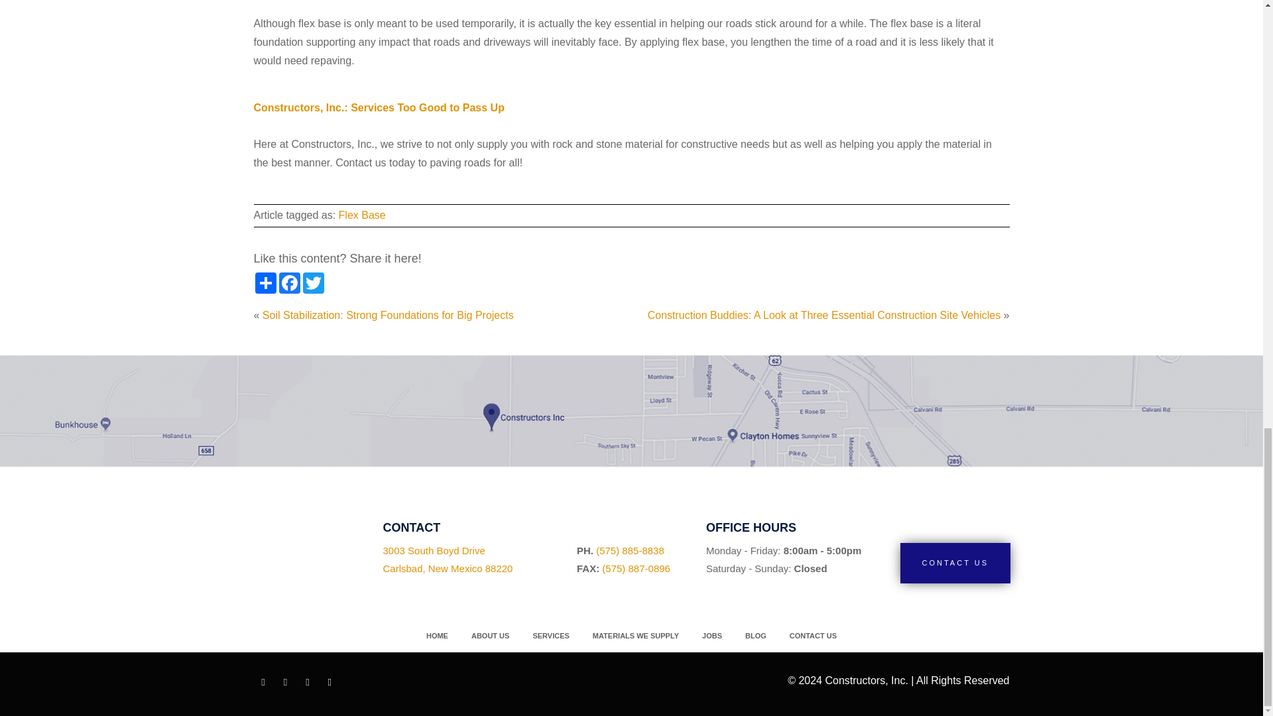  I want to click on CONTACT US, so click(955, 564).